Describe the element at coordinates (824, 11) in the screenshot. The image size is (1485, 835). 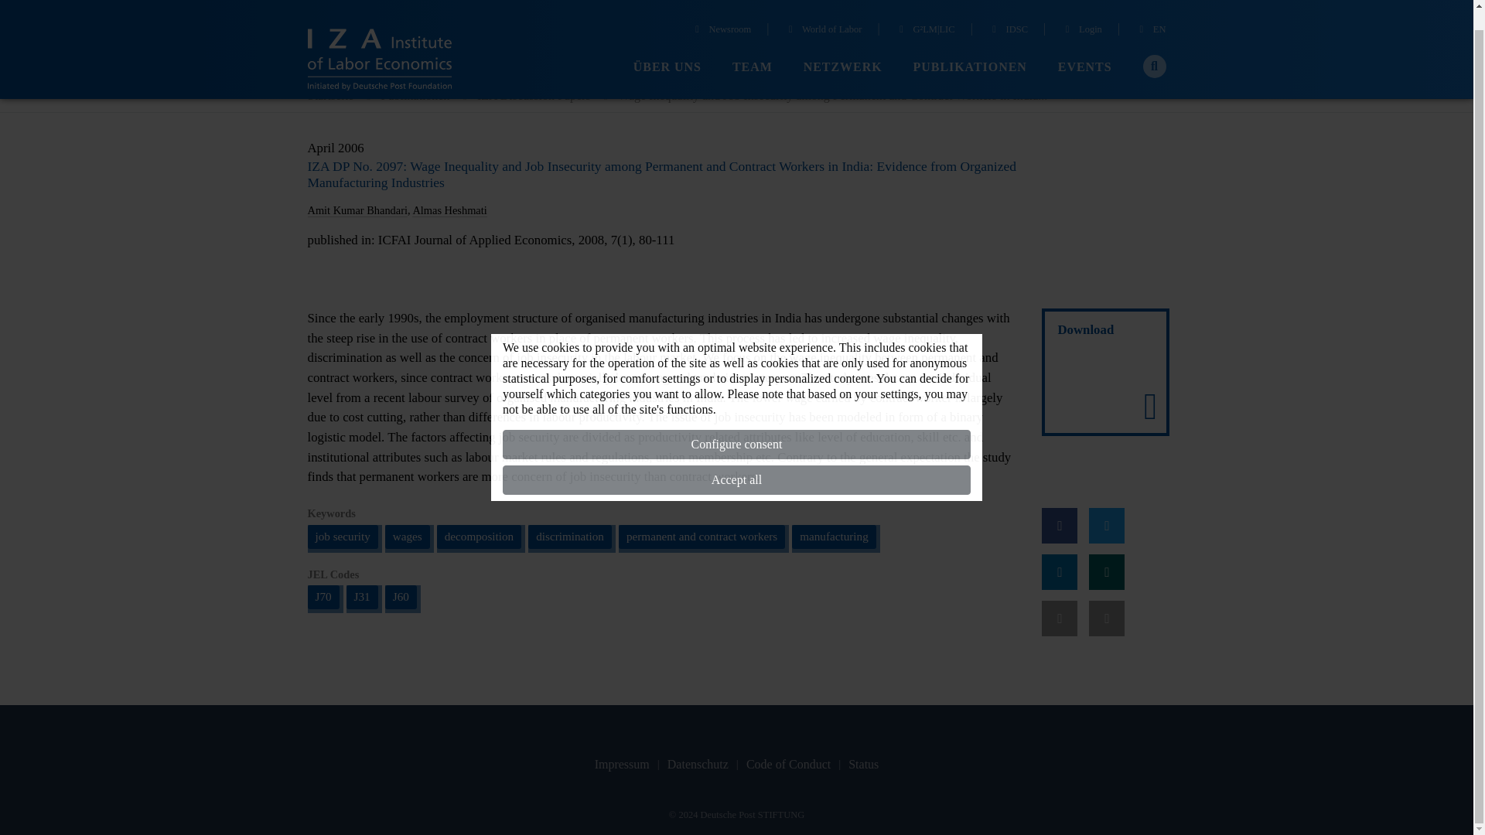
I see `World of Labor` at that location.